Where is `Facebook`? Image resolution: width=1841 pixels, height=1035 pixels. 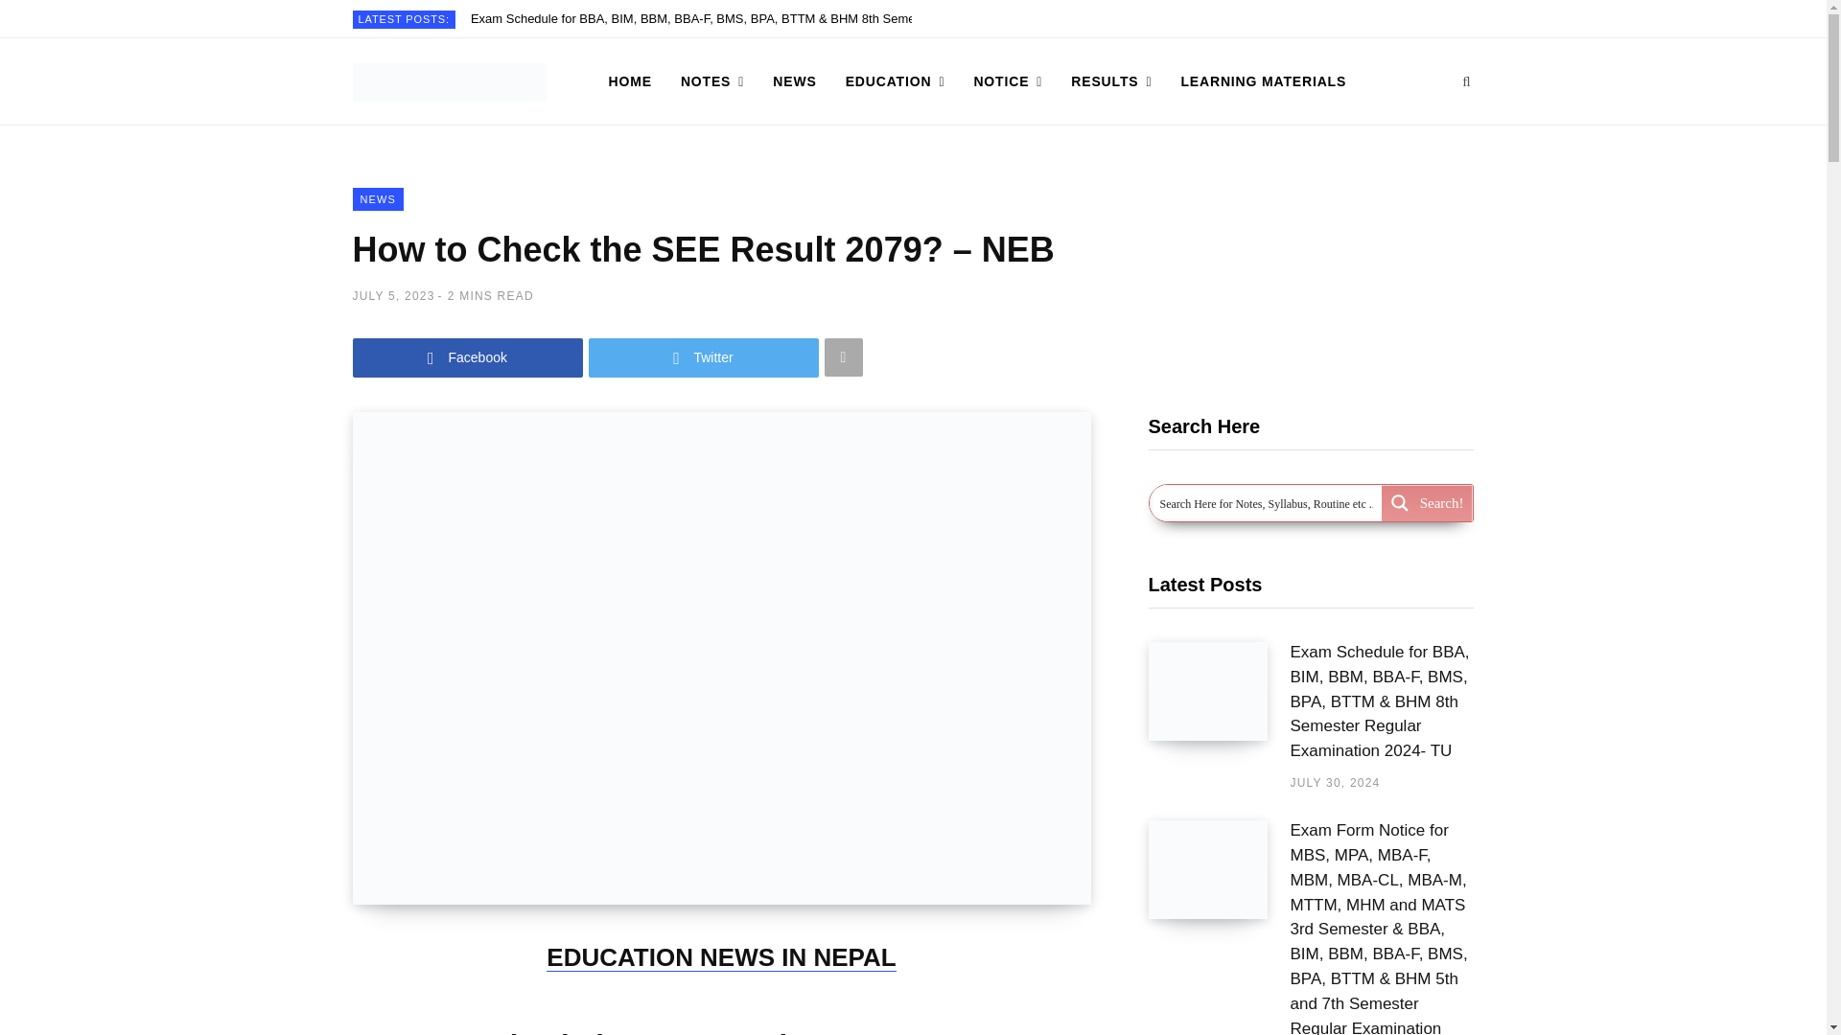
Facebook is located at coordinates (468, 358).